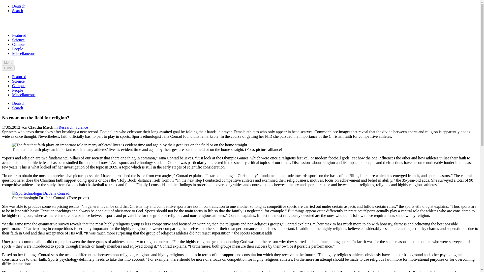 This screenshot has height=272, width=484. What do you see at coordinates (19, 86) in the screenshot?
I see `Campus` at bounding box center [19, 86].